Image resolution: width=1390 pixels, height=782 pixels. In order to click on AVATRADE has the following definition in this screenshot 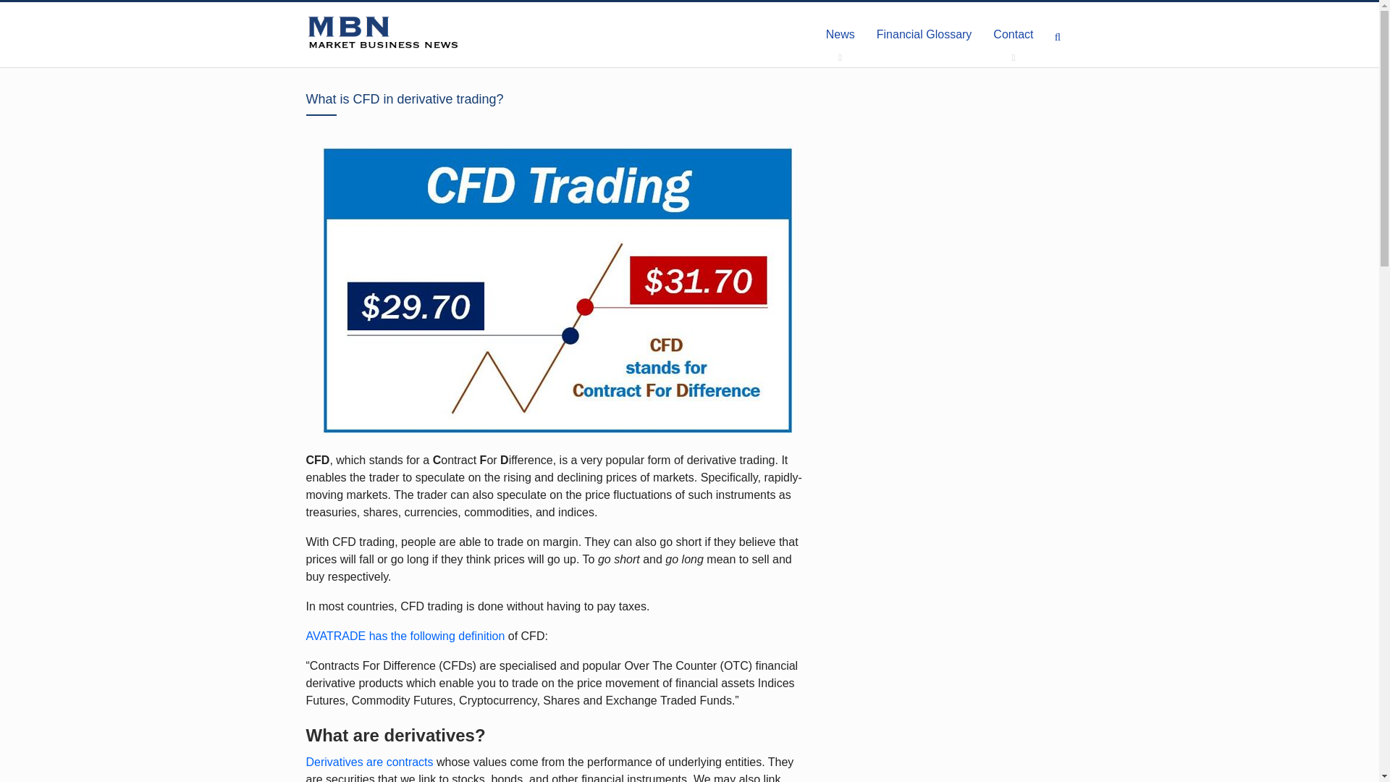, I will do `click(405, 636)`.